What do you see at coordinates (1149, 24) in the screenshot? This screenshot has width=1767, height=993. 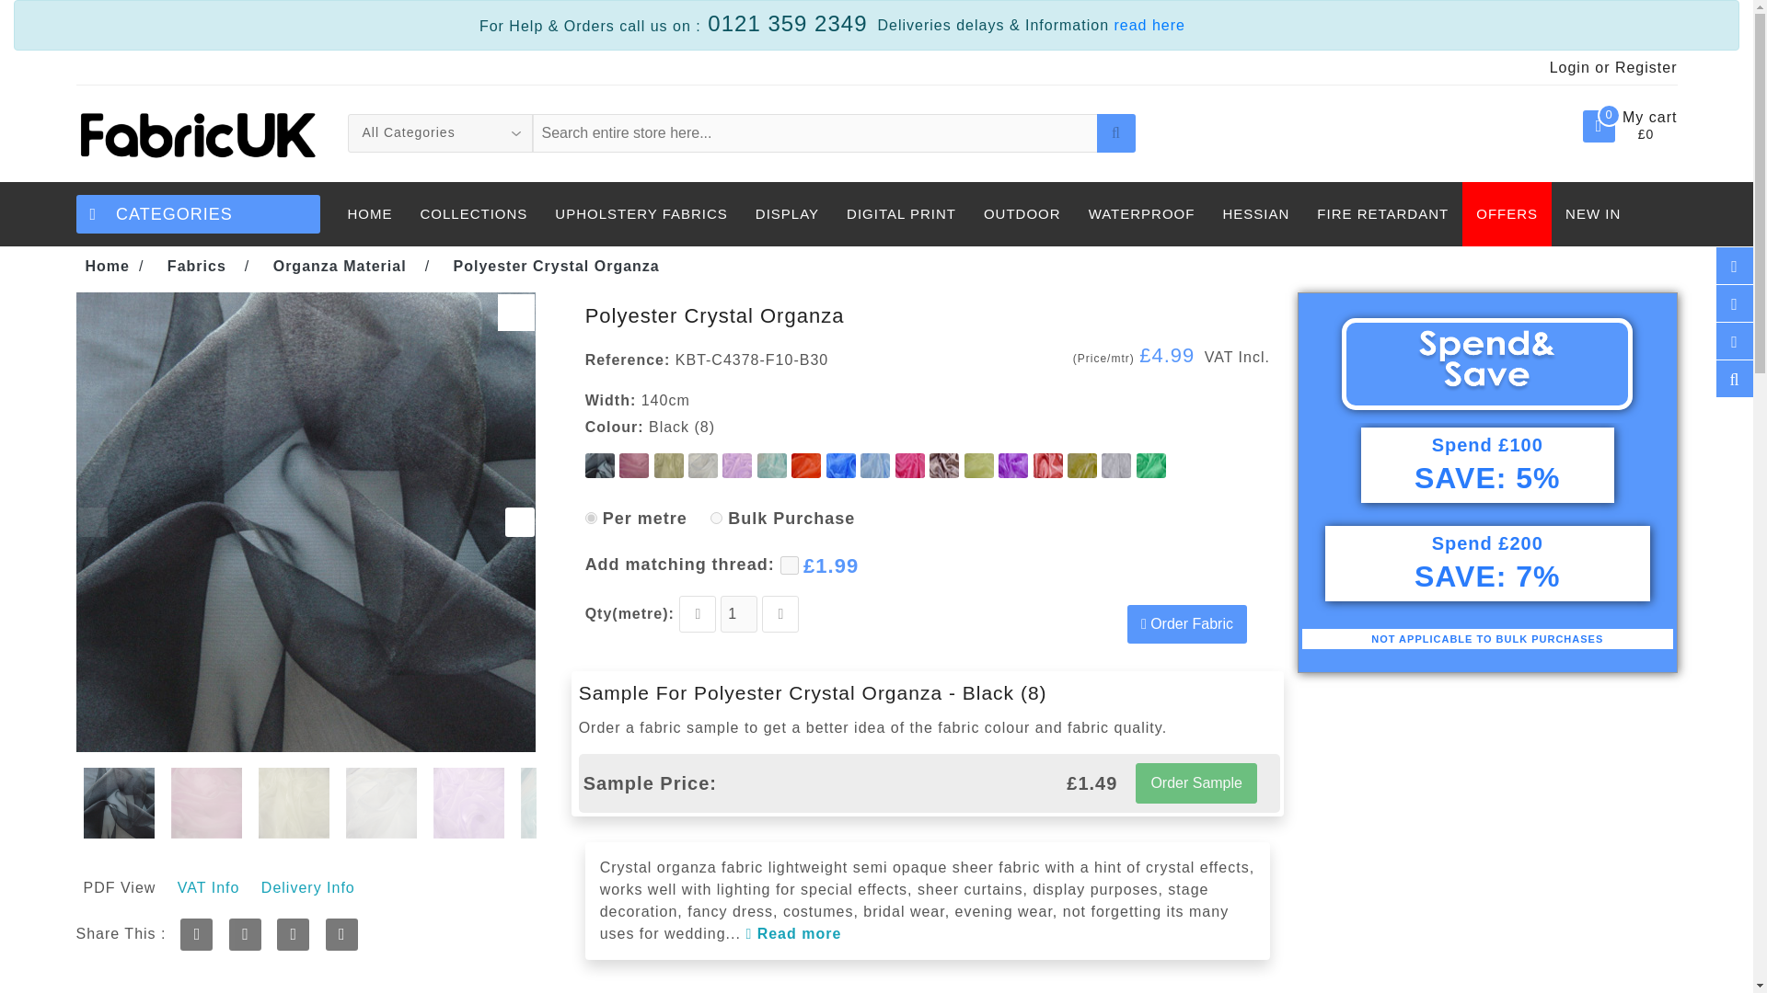 I see `read here` at bounding box center [1149, 24].